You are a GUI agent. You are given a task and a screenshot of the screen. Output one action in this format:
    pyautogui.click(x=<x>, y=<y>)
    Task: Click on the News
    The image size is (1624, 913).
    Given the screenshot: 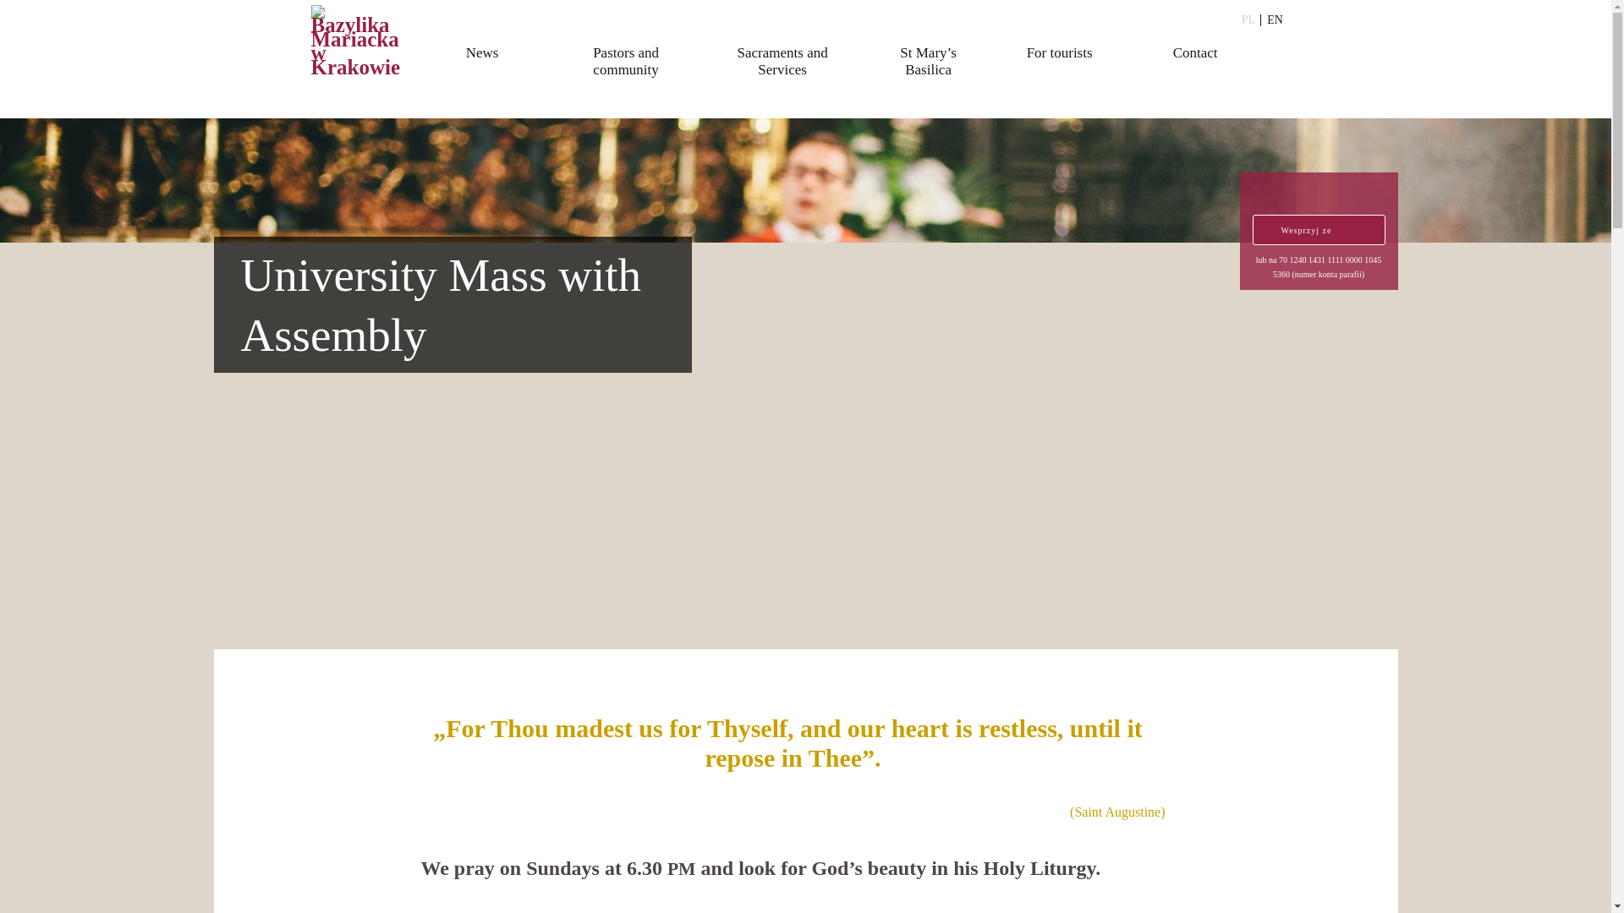 What is the action you would take?
    pyautogui.click(x=480, y=73)
    